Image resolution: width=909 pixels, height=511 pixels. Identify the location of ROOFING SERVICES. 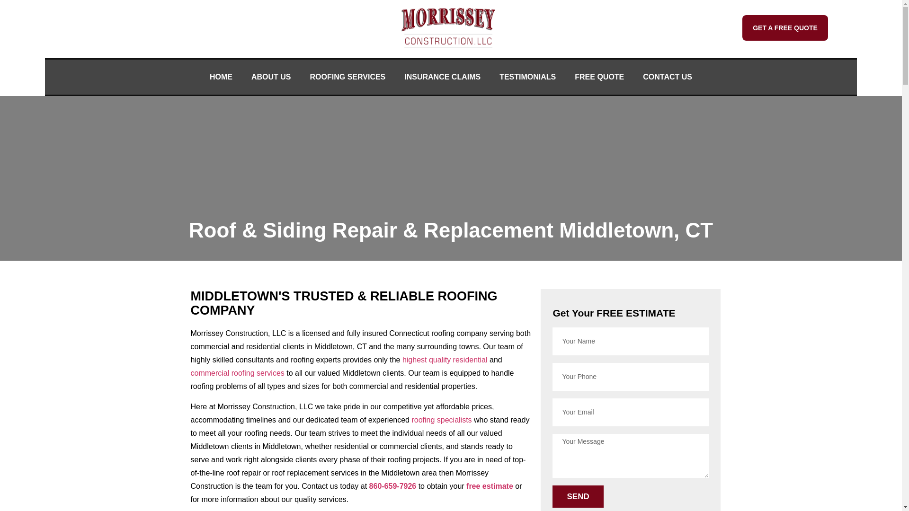
(348, 77).